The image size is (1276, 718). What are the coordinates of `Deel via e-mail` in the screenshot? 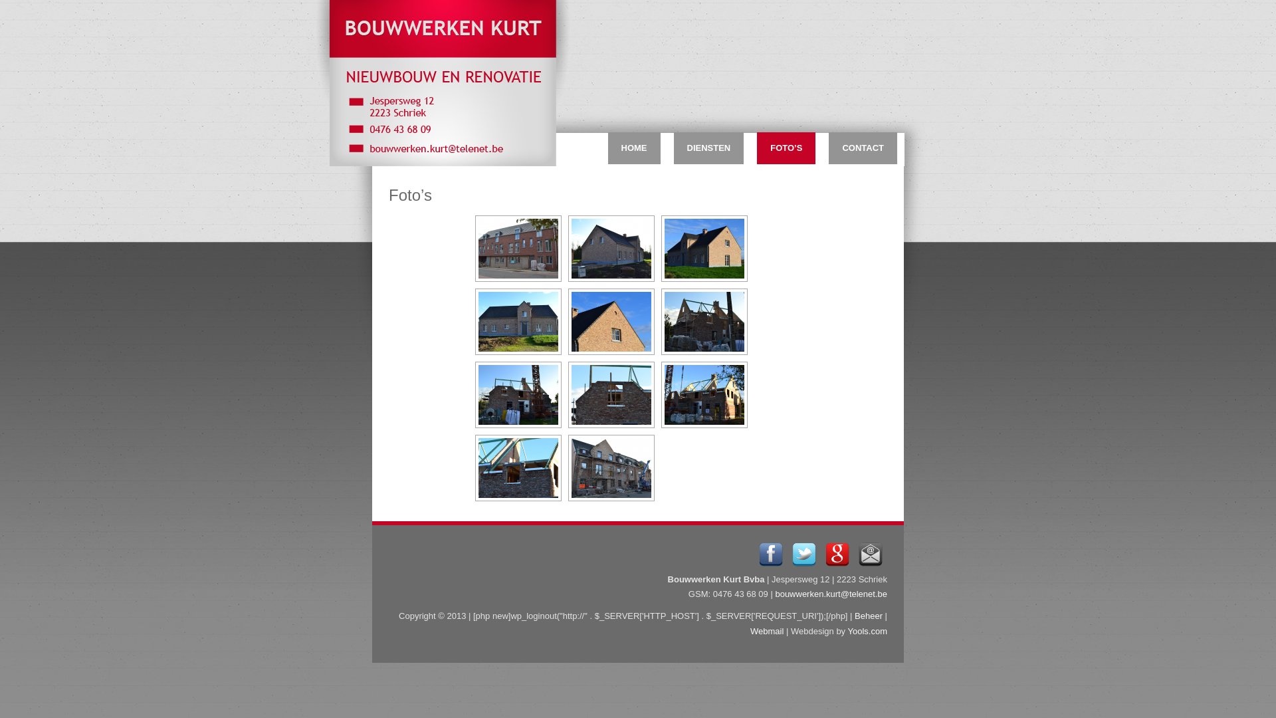 It's located at (871, 554).